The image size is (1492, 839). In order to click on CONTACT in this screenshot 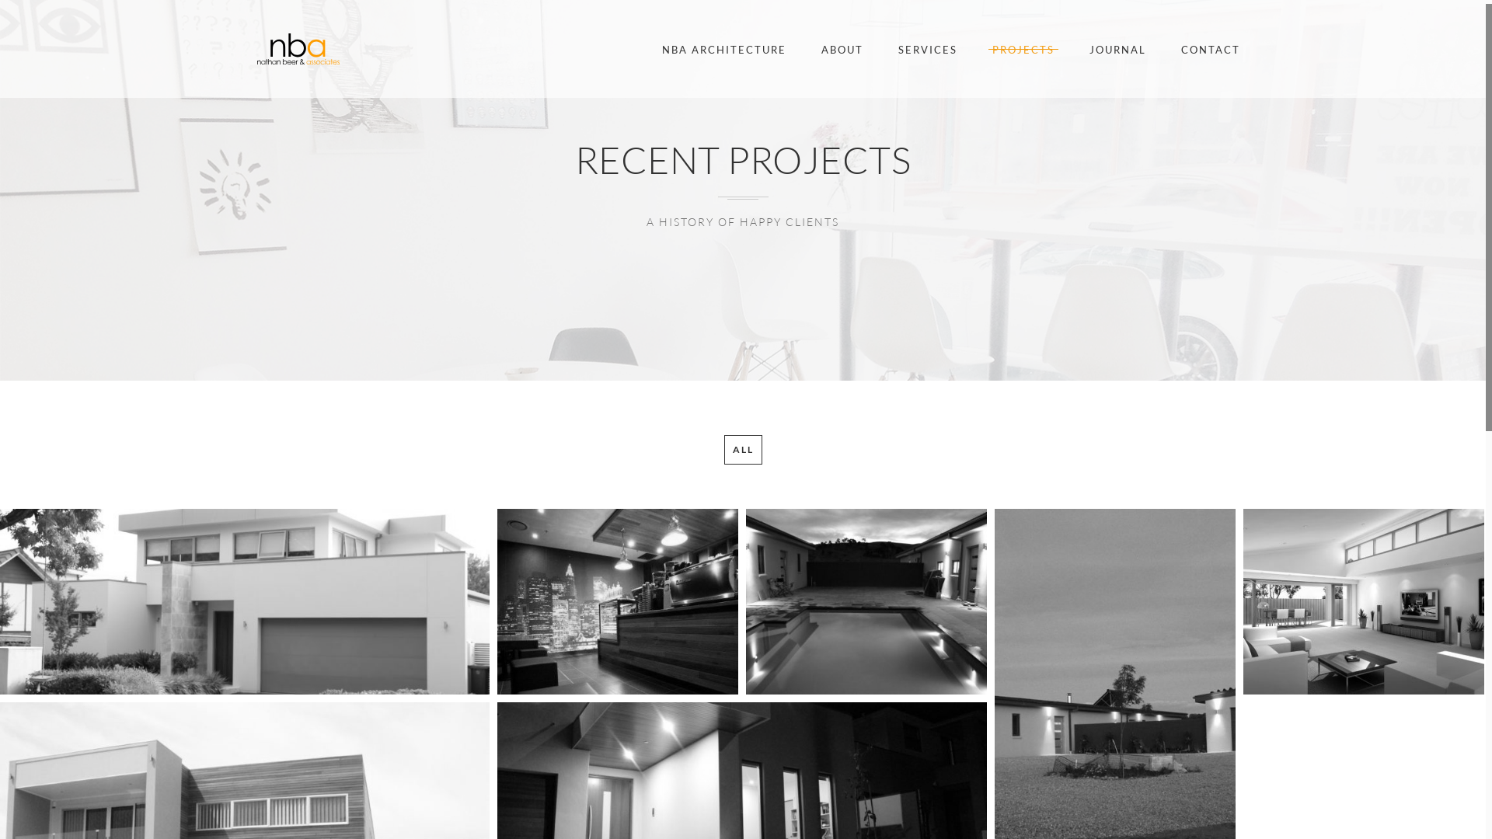, I will do `click(1211, 48)`.